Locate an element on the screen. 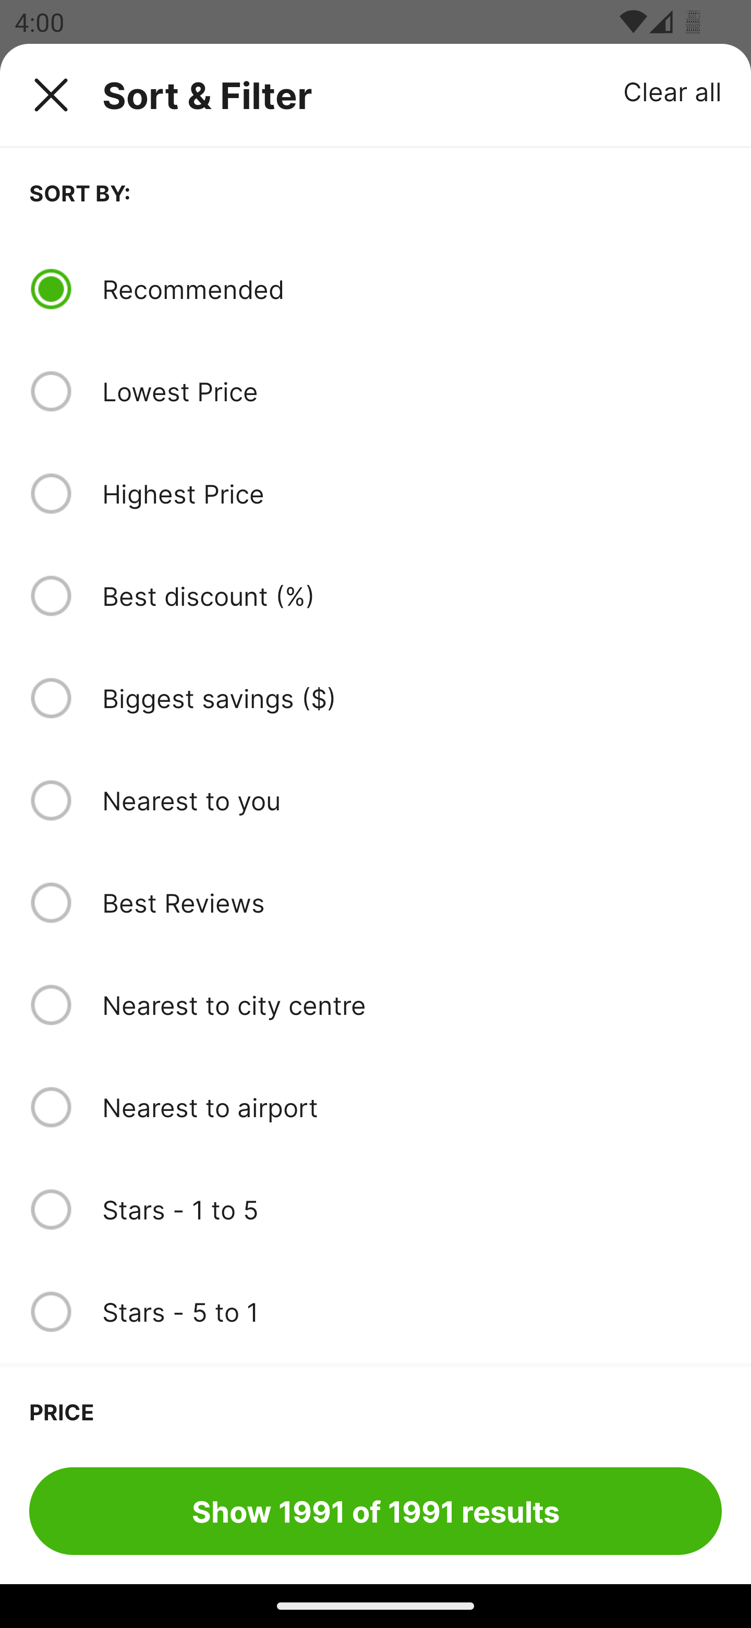 The height and width of the screenshot is (1628, 751). Nearest to airport is located at coordinates (411, 1107).